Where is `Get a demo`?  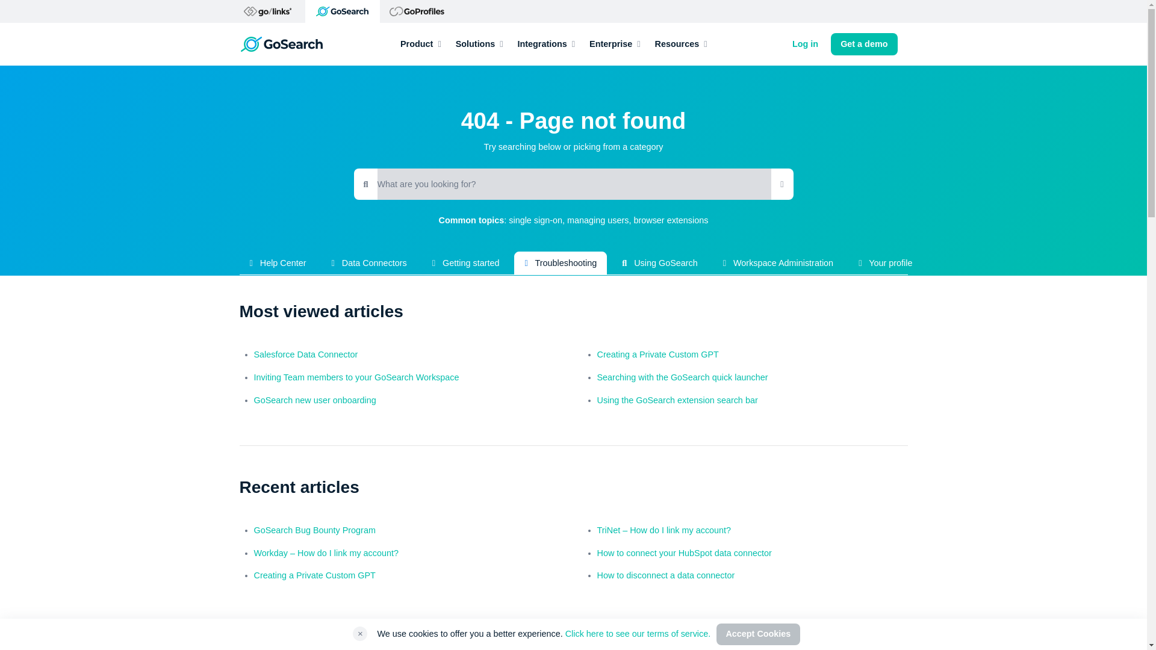 Get a demo is located at coordinates (863, 45).